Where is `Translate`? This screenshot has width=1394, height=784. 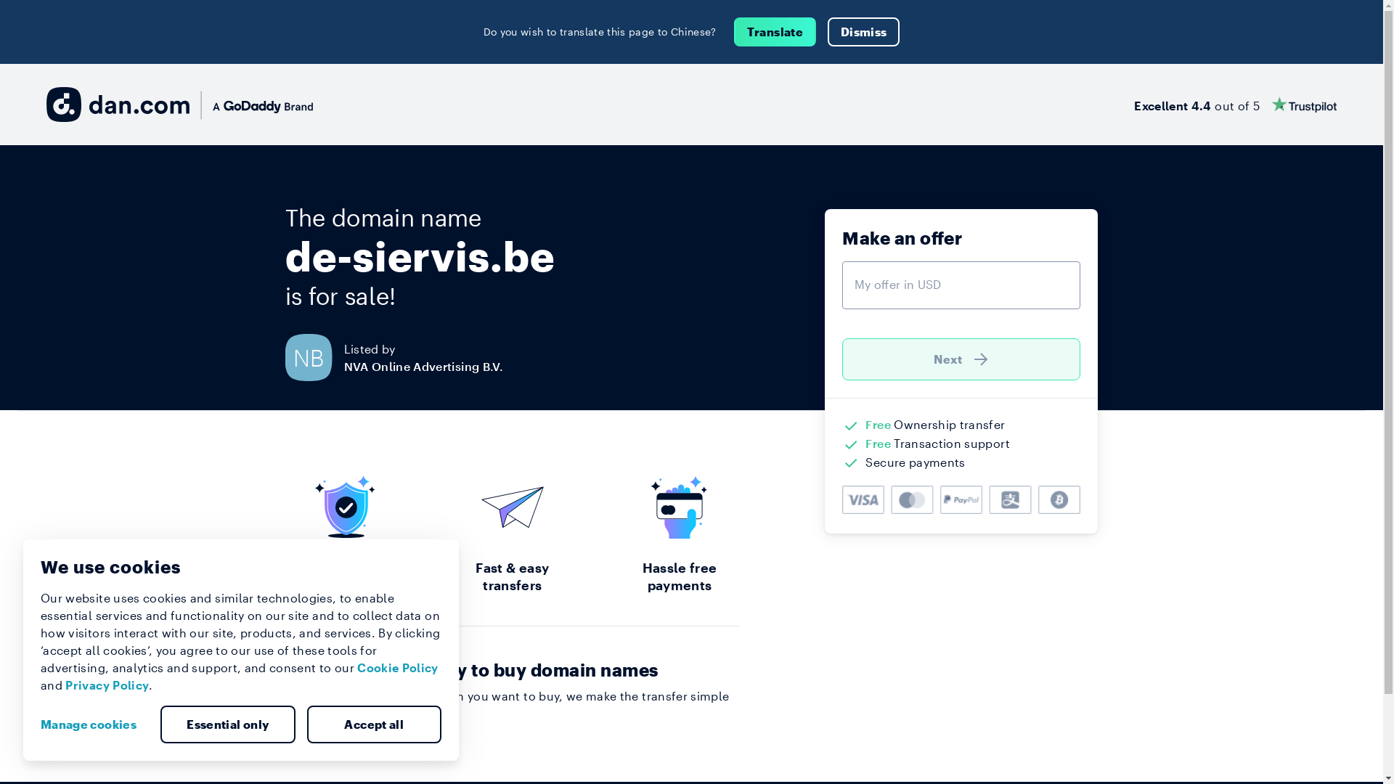 Translate is located at coordinates (775, 32).